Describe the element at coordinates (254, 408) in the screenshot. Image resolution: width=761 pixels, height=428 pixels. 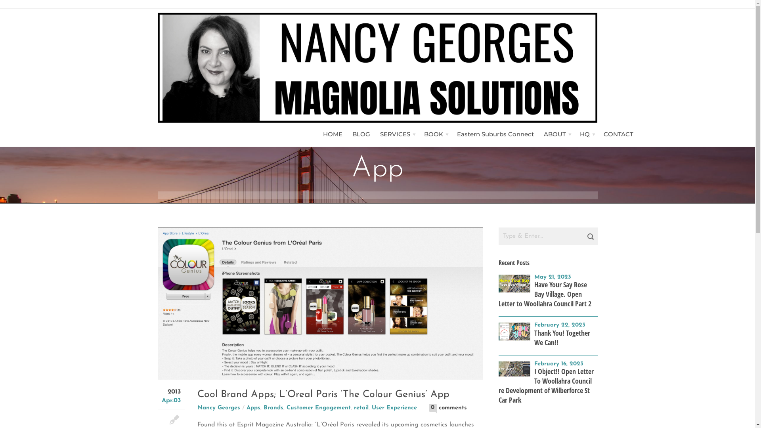
I see `Apps` at that location.